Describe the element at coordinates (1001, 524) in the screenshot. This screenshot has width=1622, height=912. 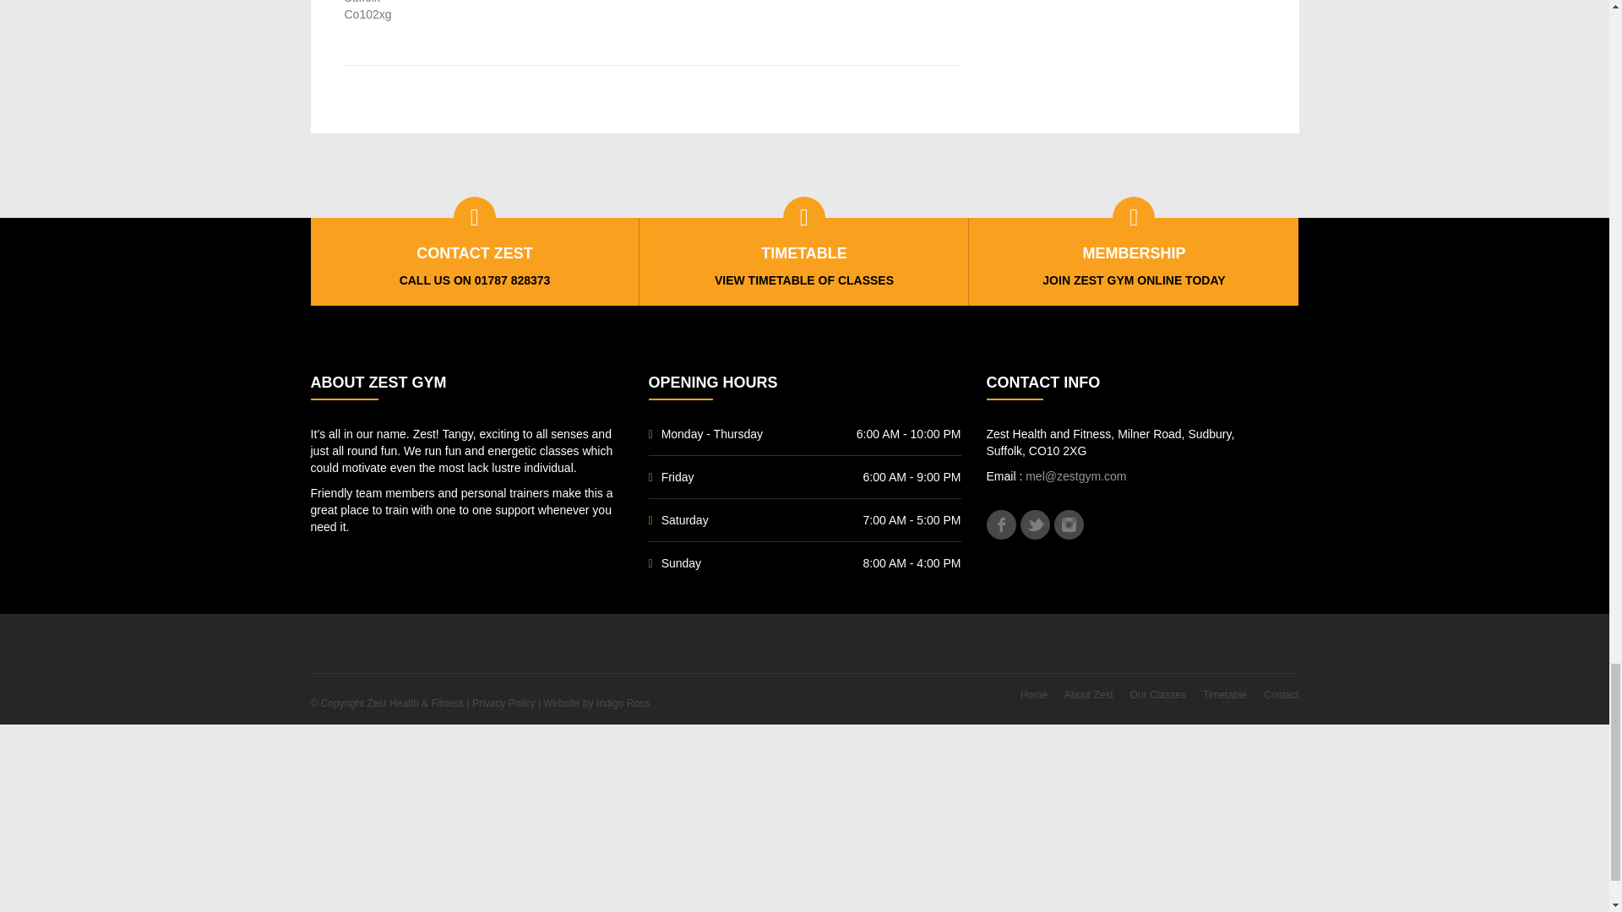
I see `Facebook` at that location.